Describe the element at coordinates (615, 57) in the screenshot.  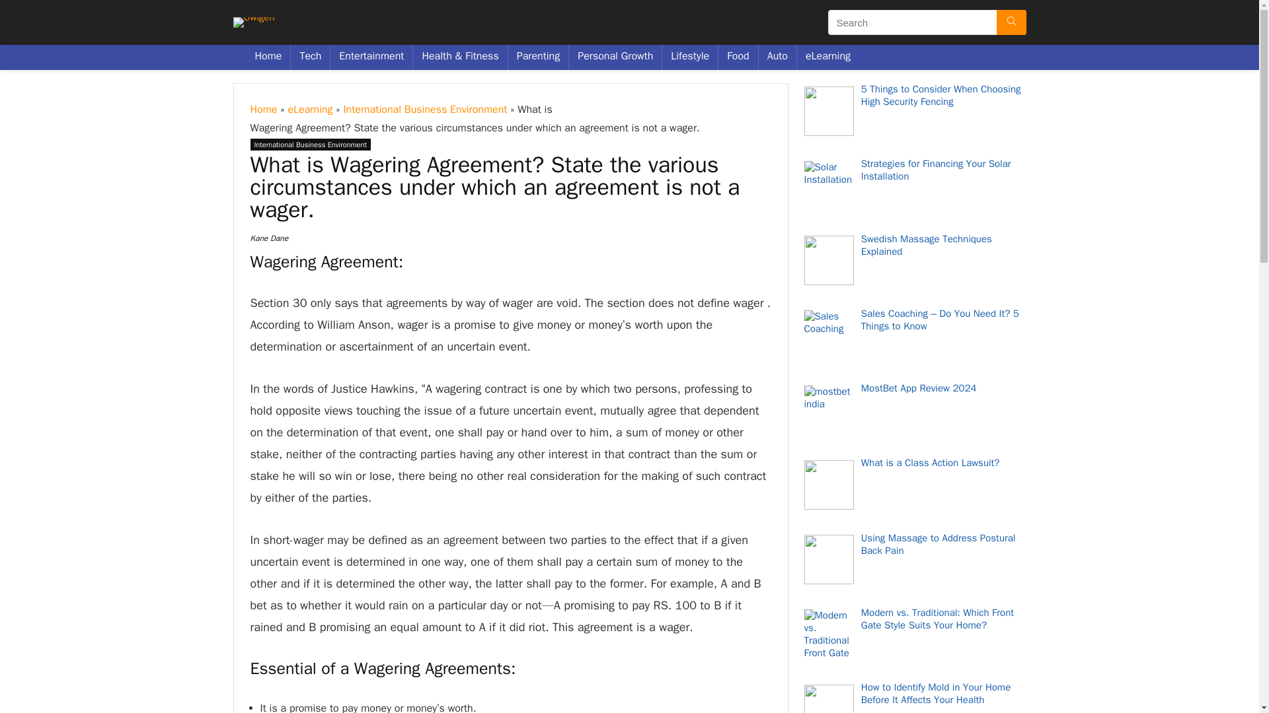
I see `Personal Growth` at that location.